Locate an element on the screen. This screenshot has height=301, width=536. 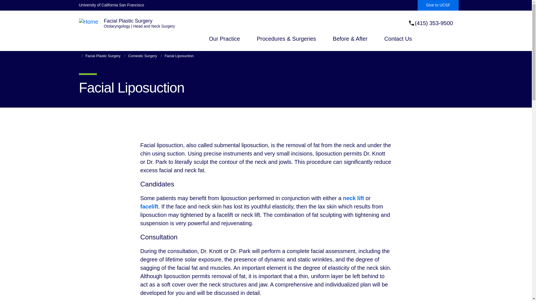
Home is located at coordinates (140, 26).